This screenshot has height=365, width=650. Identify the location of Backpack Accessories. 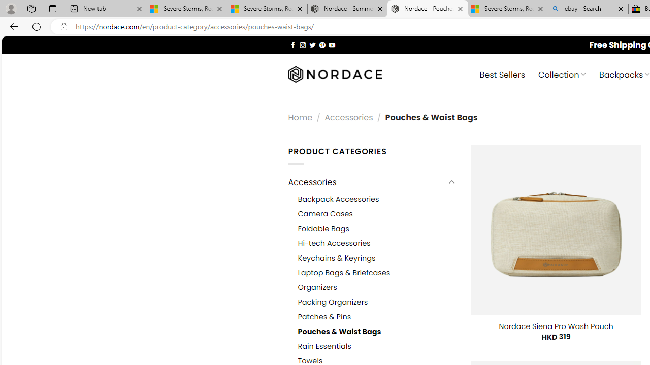
(338, 199).